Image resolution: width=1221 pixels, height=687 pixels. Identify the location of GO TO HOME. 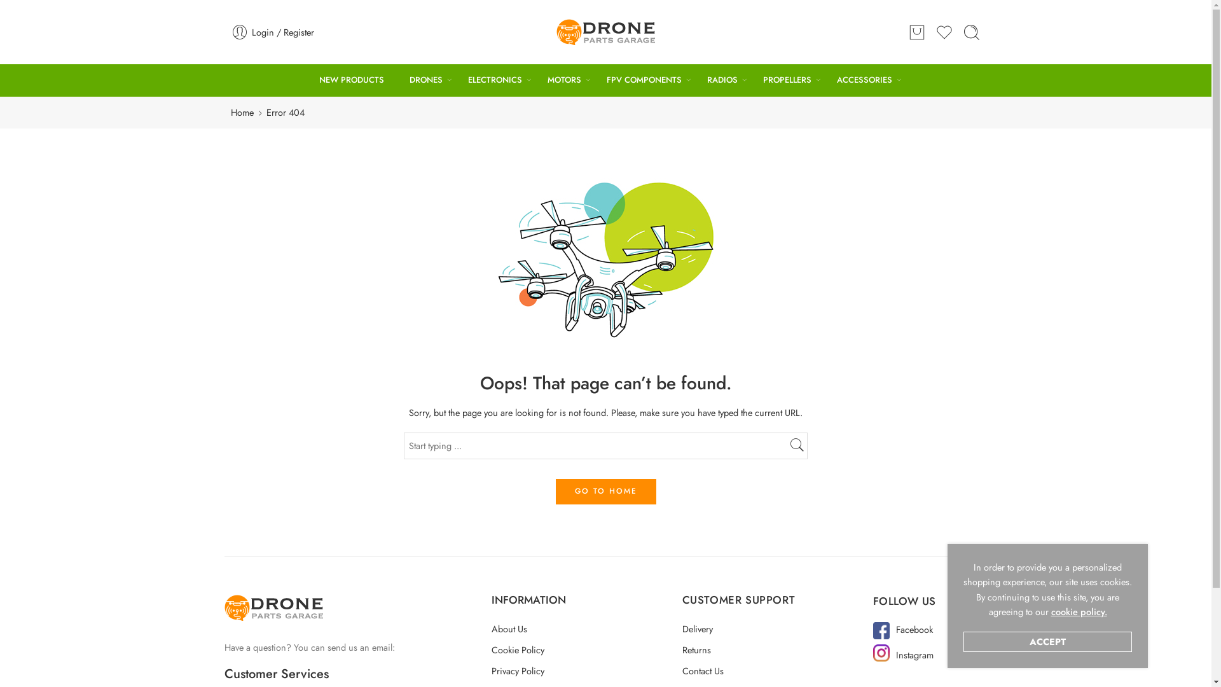
(605, 492).